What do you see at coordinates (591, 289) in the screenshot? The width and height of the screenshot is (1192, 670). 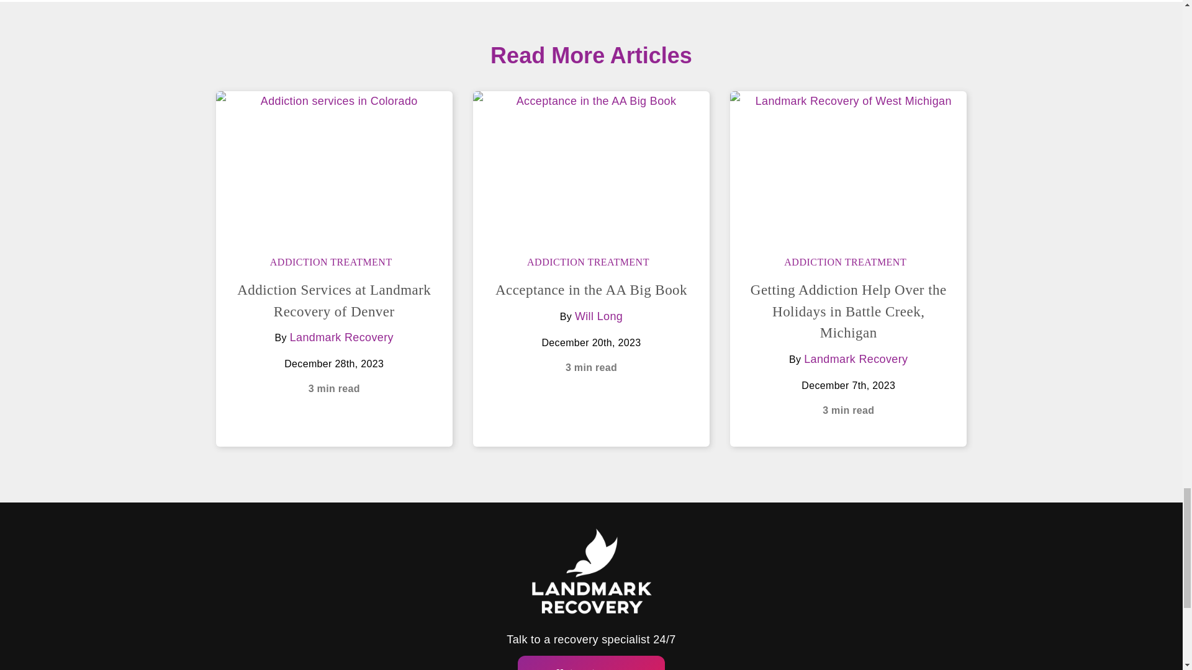 I see `Permanent Link to Acceptance in the AA Big Book` at bounding box center [591, 289].